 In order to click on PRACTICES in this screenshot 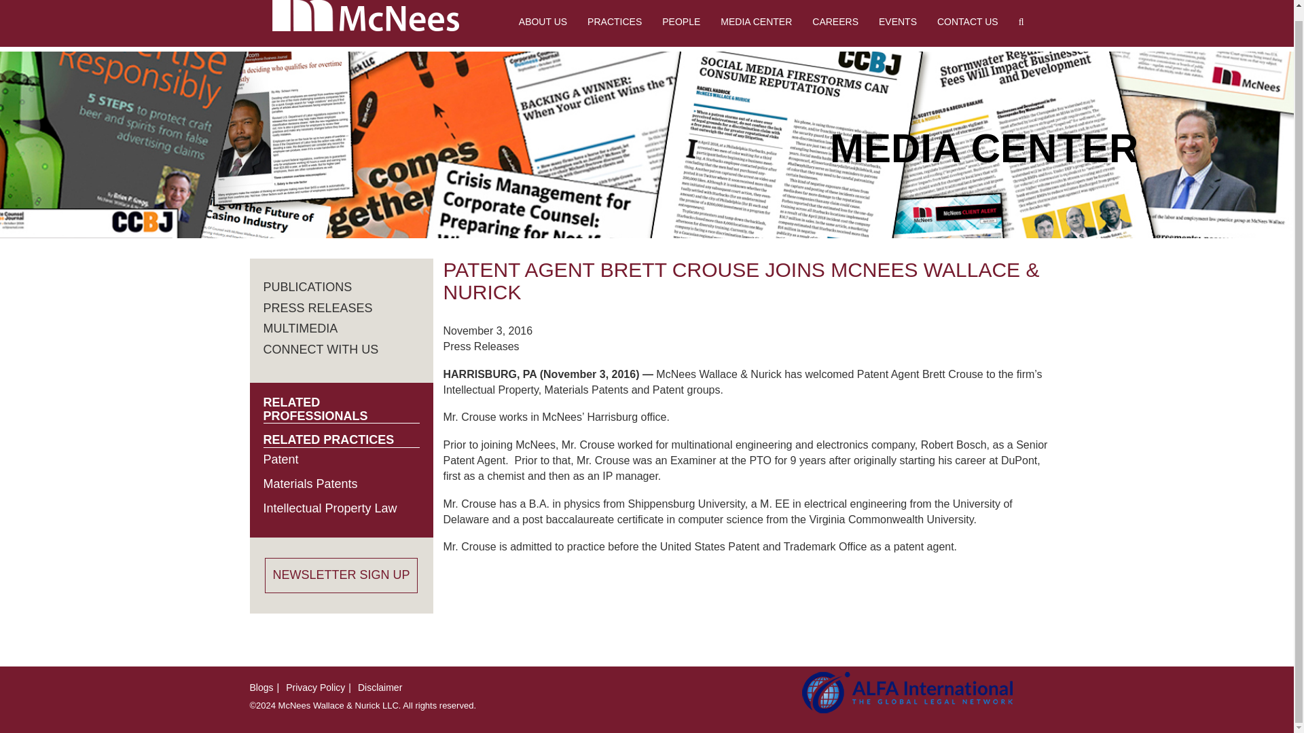, I will do `click(615, 22)`.